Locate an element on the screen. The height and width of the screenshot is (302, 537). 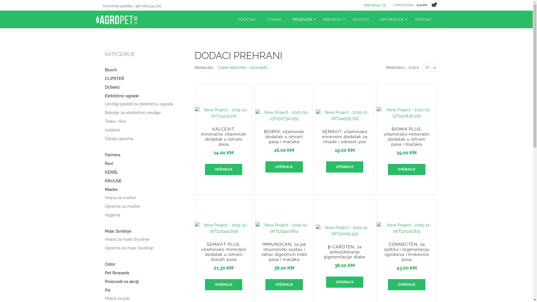
SEMAVIT, vitaminsko mineralni dodatak za mlade i odrasle pse is located at coordinates (345, 137).